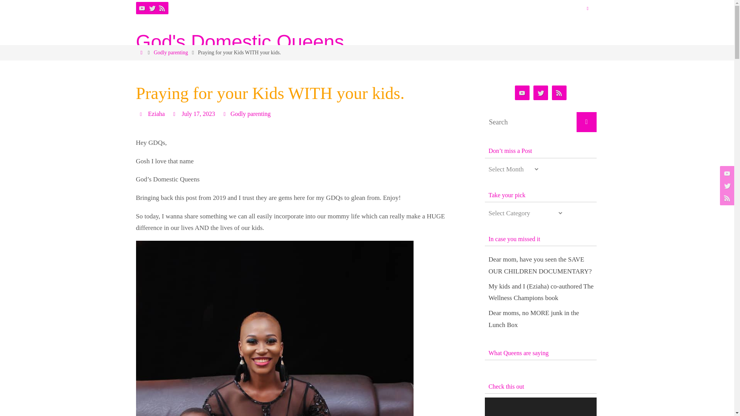  I want to click on July 17, 2023, so click(198, 114).